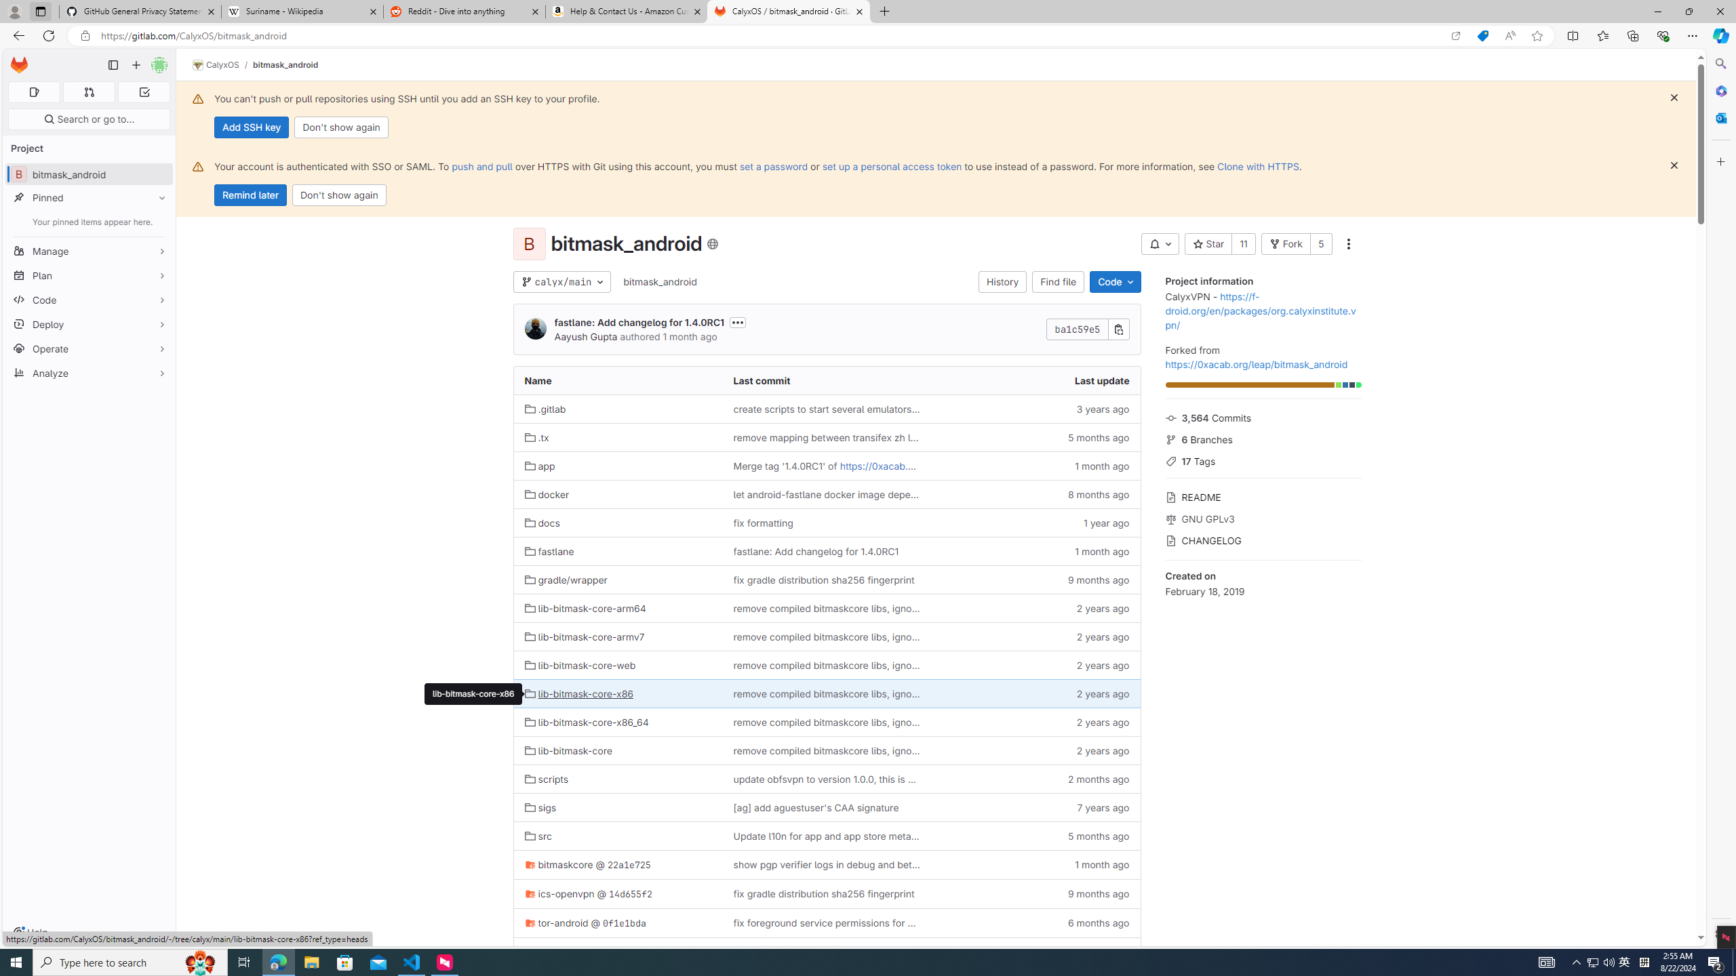  I want to click on README, so click(1263, 496).